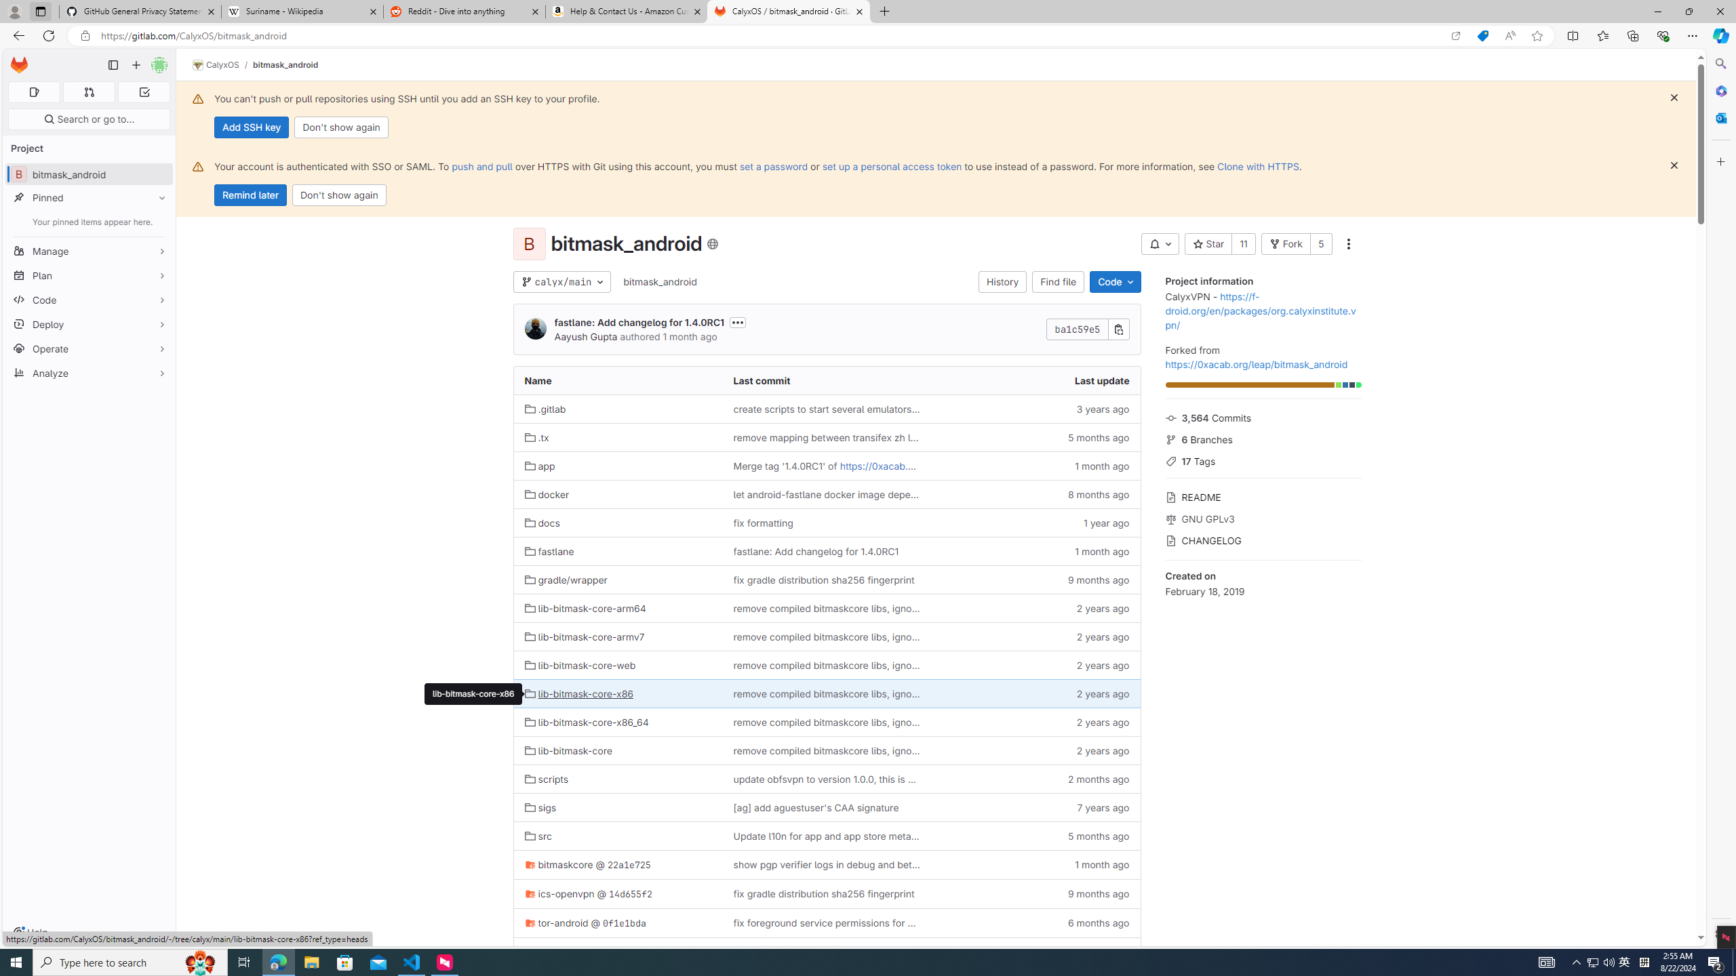  I want to click on README, so click(1263, 496).